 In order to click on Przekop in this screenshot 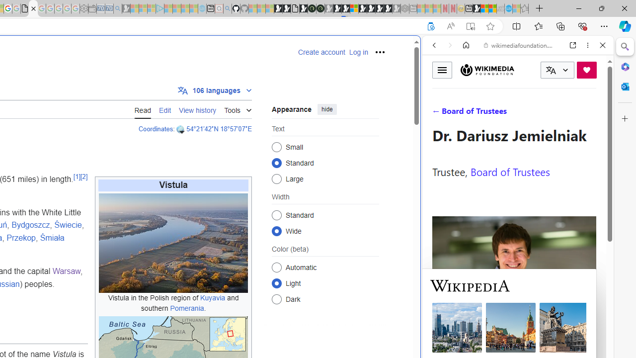, I will do `click(21, 237)`.